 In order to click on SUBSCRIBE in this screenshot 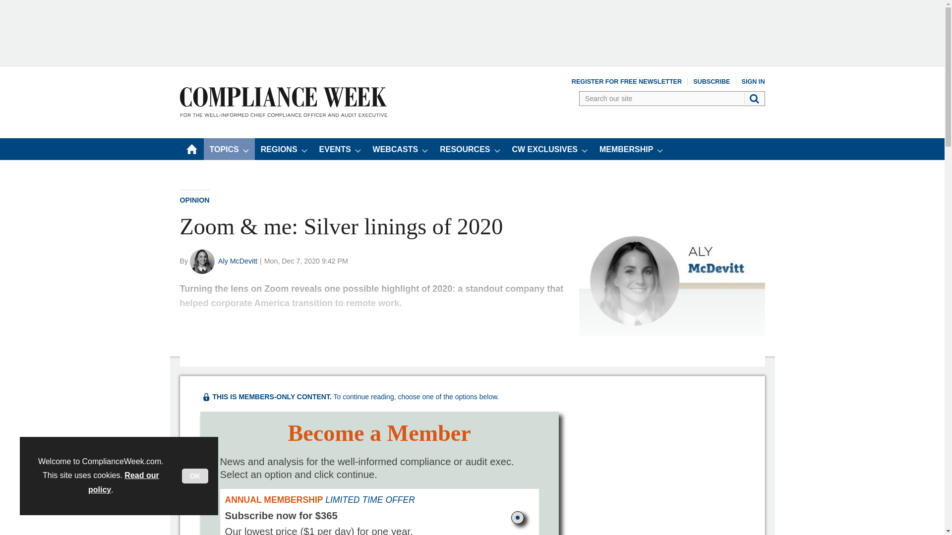, I will do `click(711, 81)`.